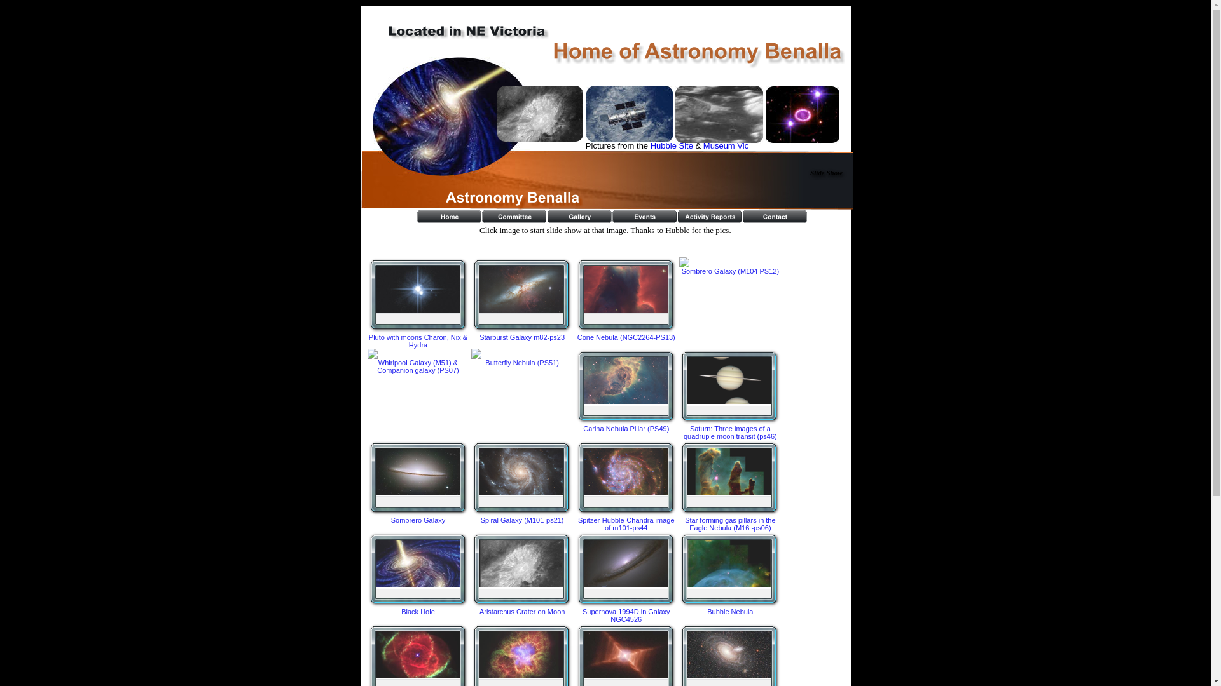  What do you see at coordinates (730, 394) in the screenshot?
I see `Saturn: Three images of a quadruple moon transit (ps46)` at bounding box center [730, 394].